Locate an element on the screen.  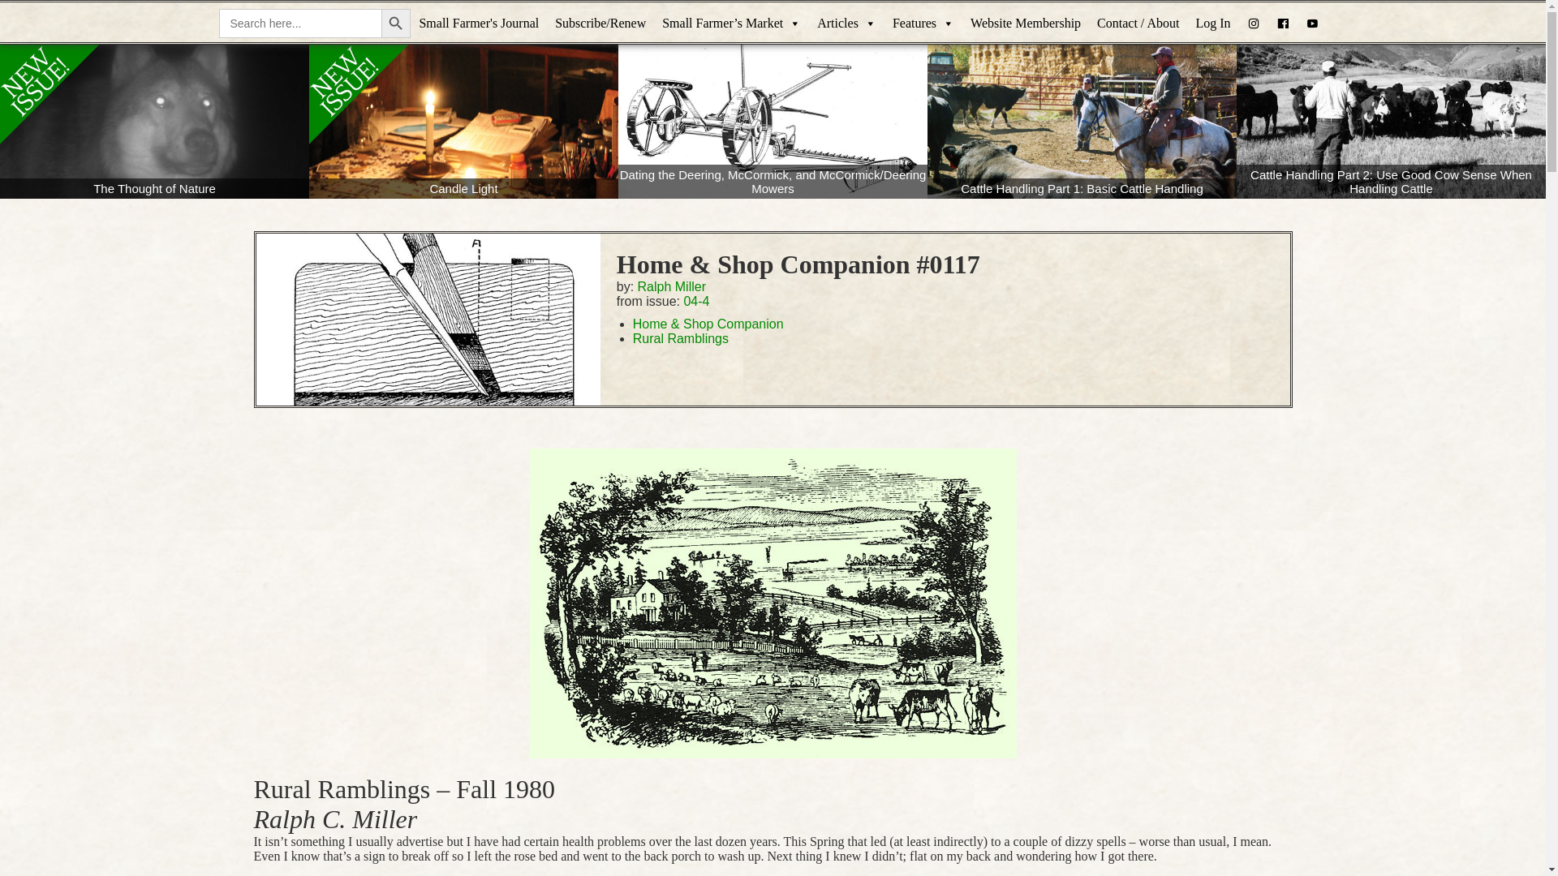
Log In is located at coordinates (1212, 24).